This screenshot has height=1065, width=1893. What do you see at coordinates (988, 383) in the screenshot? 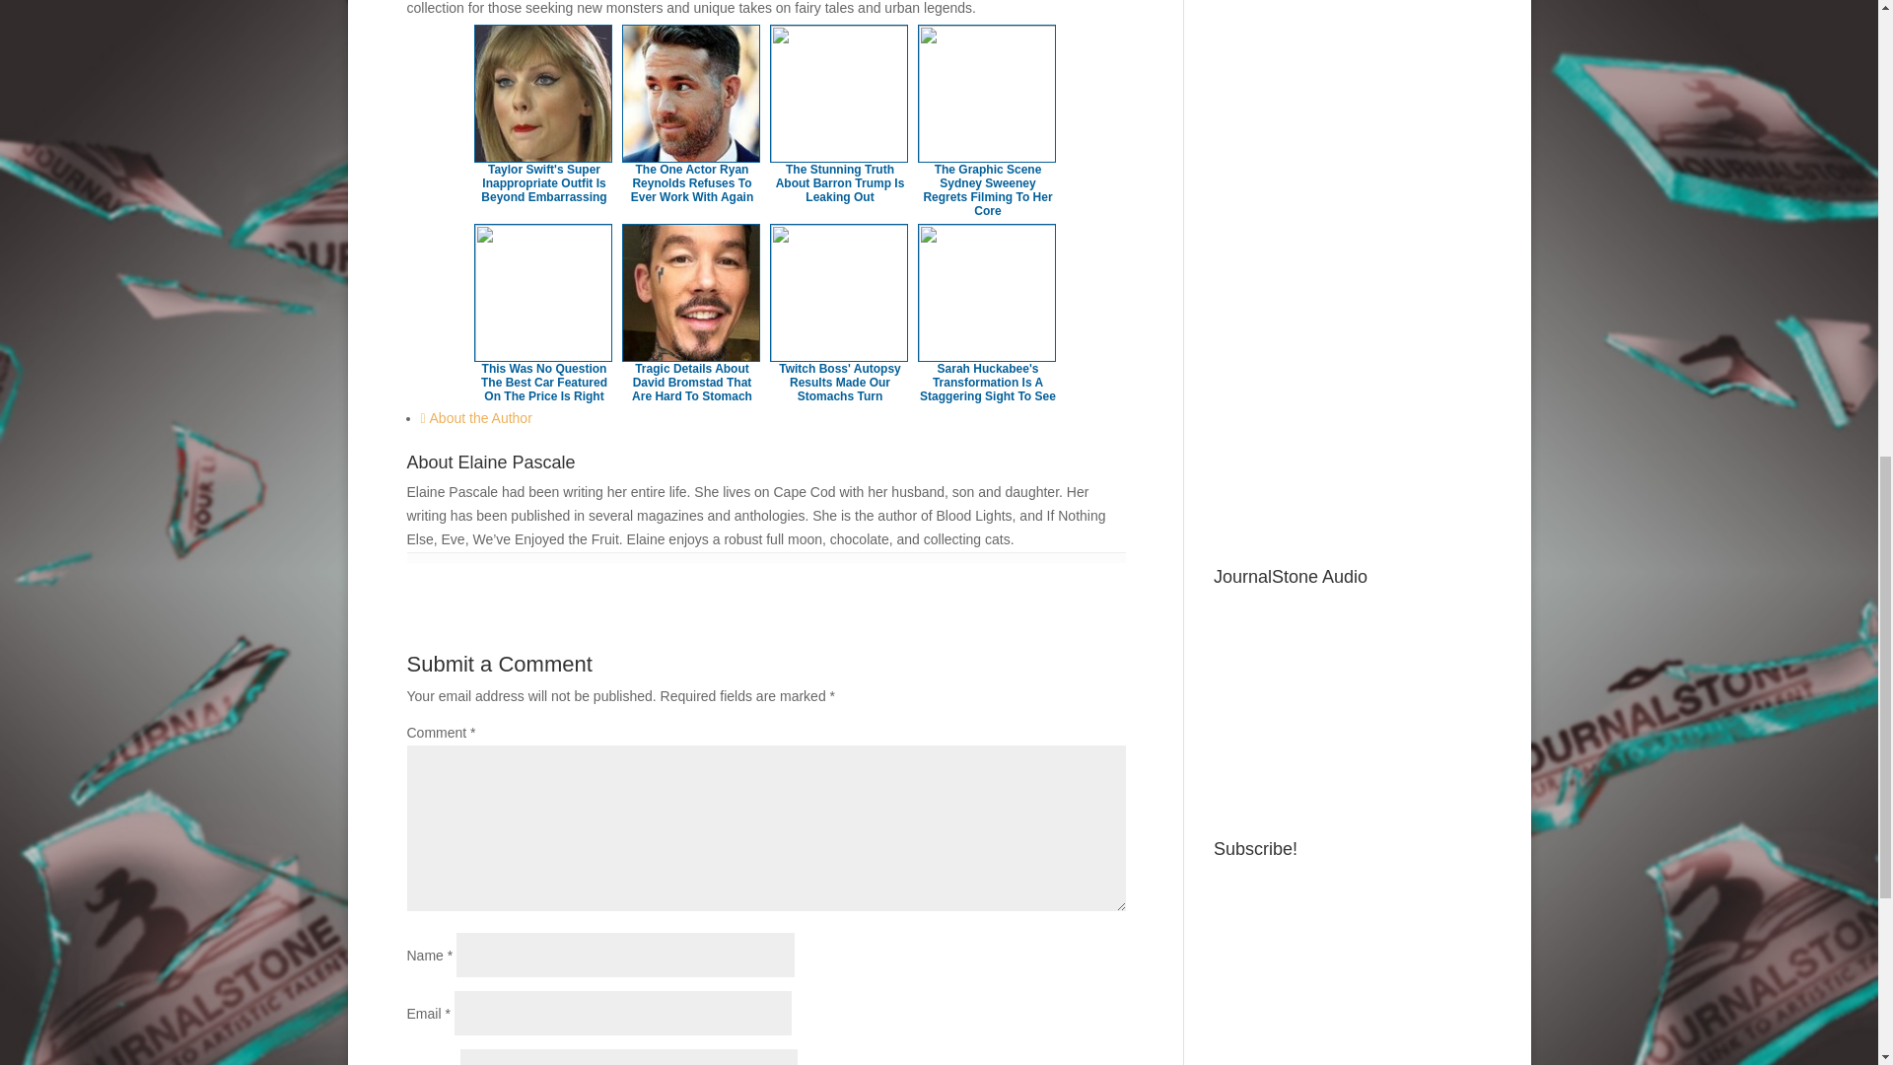
I see `Sarah Huckabee's Transformation Is A Staggering Sight To See` at bounding box center [988, 383].